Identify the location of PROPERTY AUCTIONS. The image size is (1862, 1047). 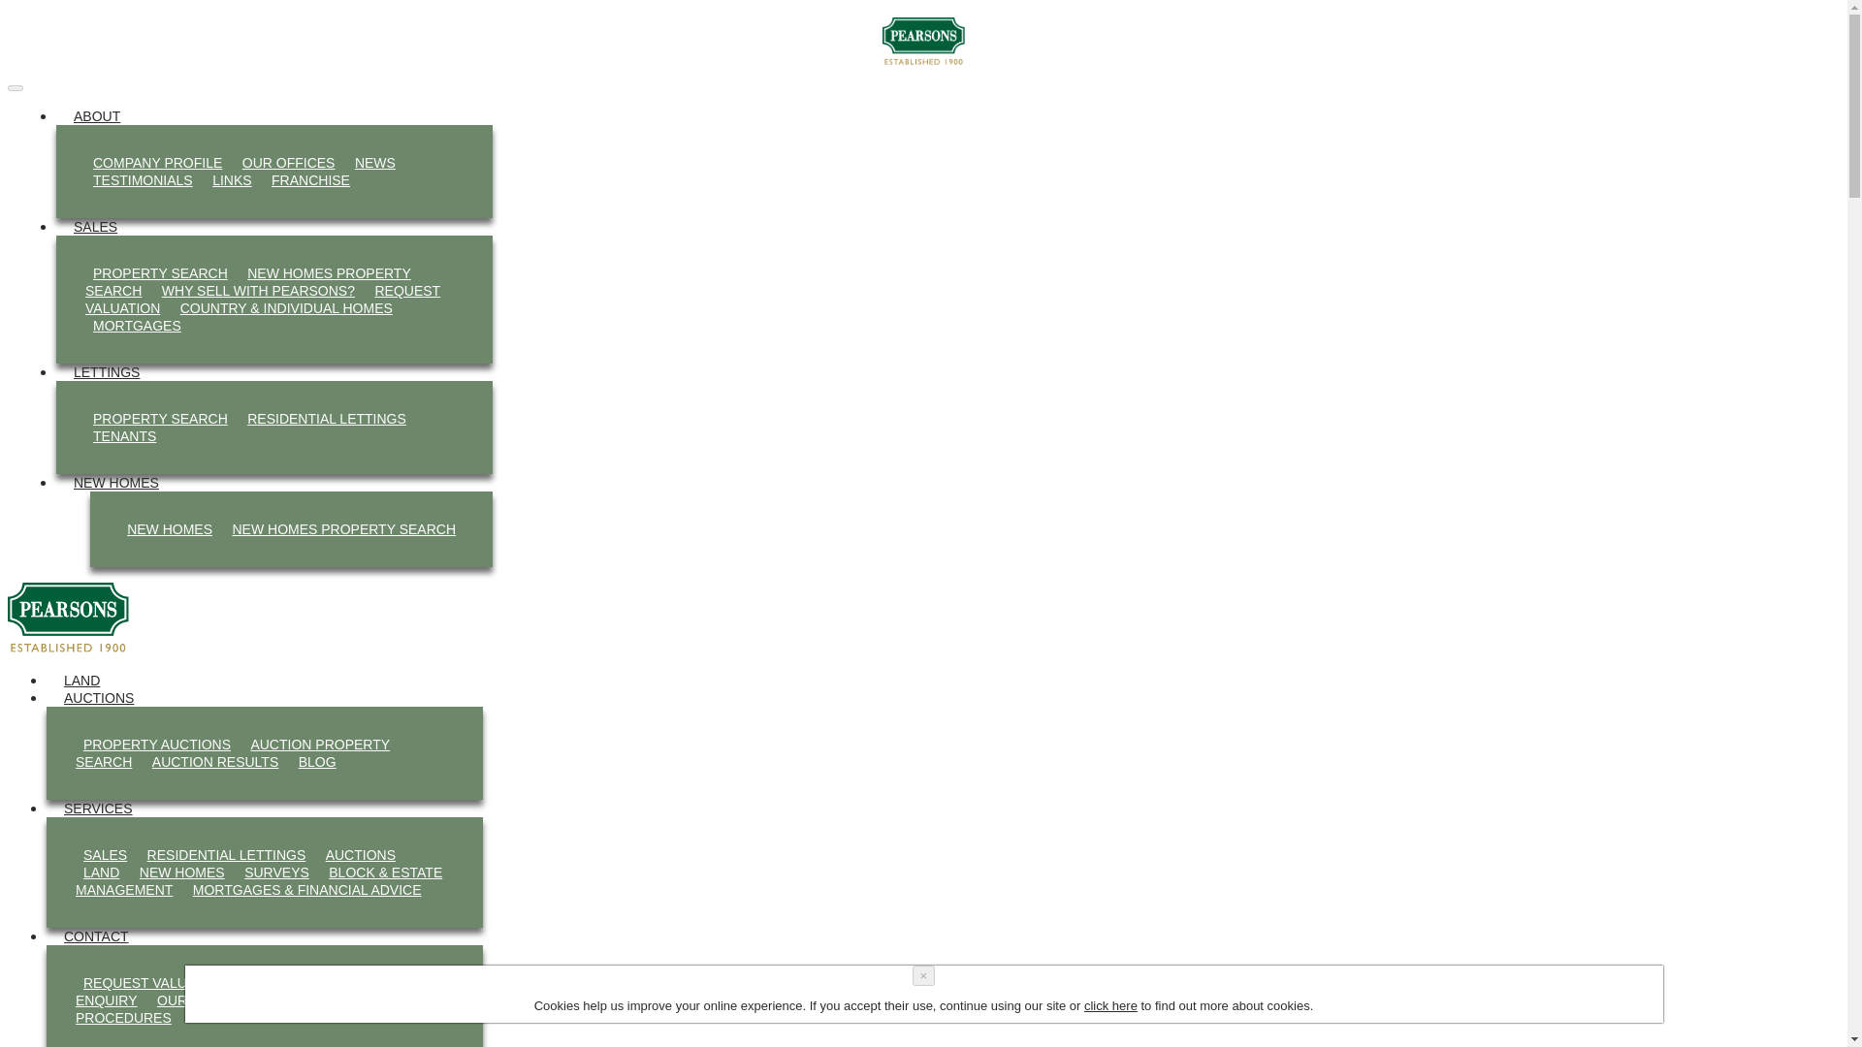
(157, 744).